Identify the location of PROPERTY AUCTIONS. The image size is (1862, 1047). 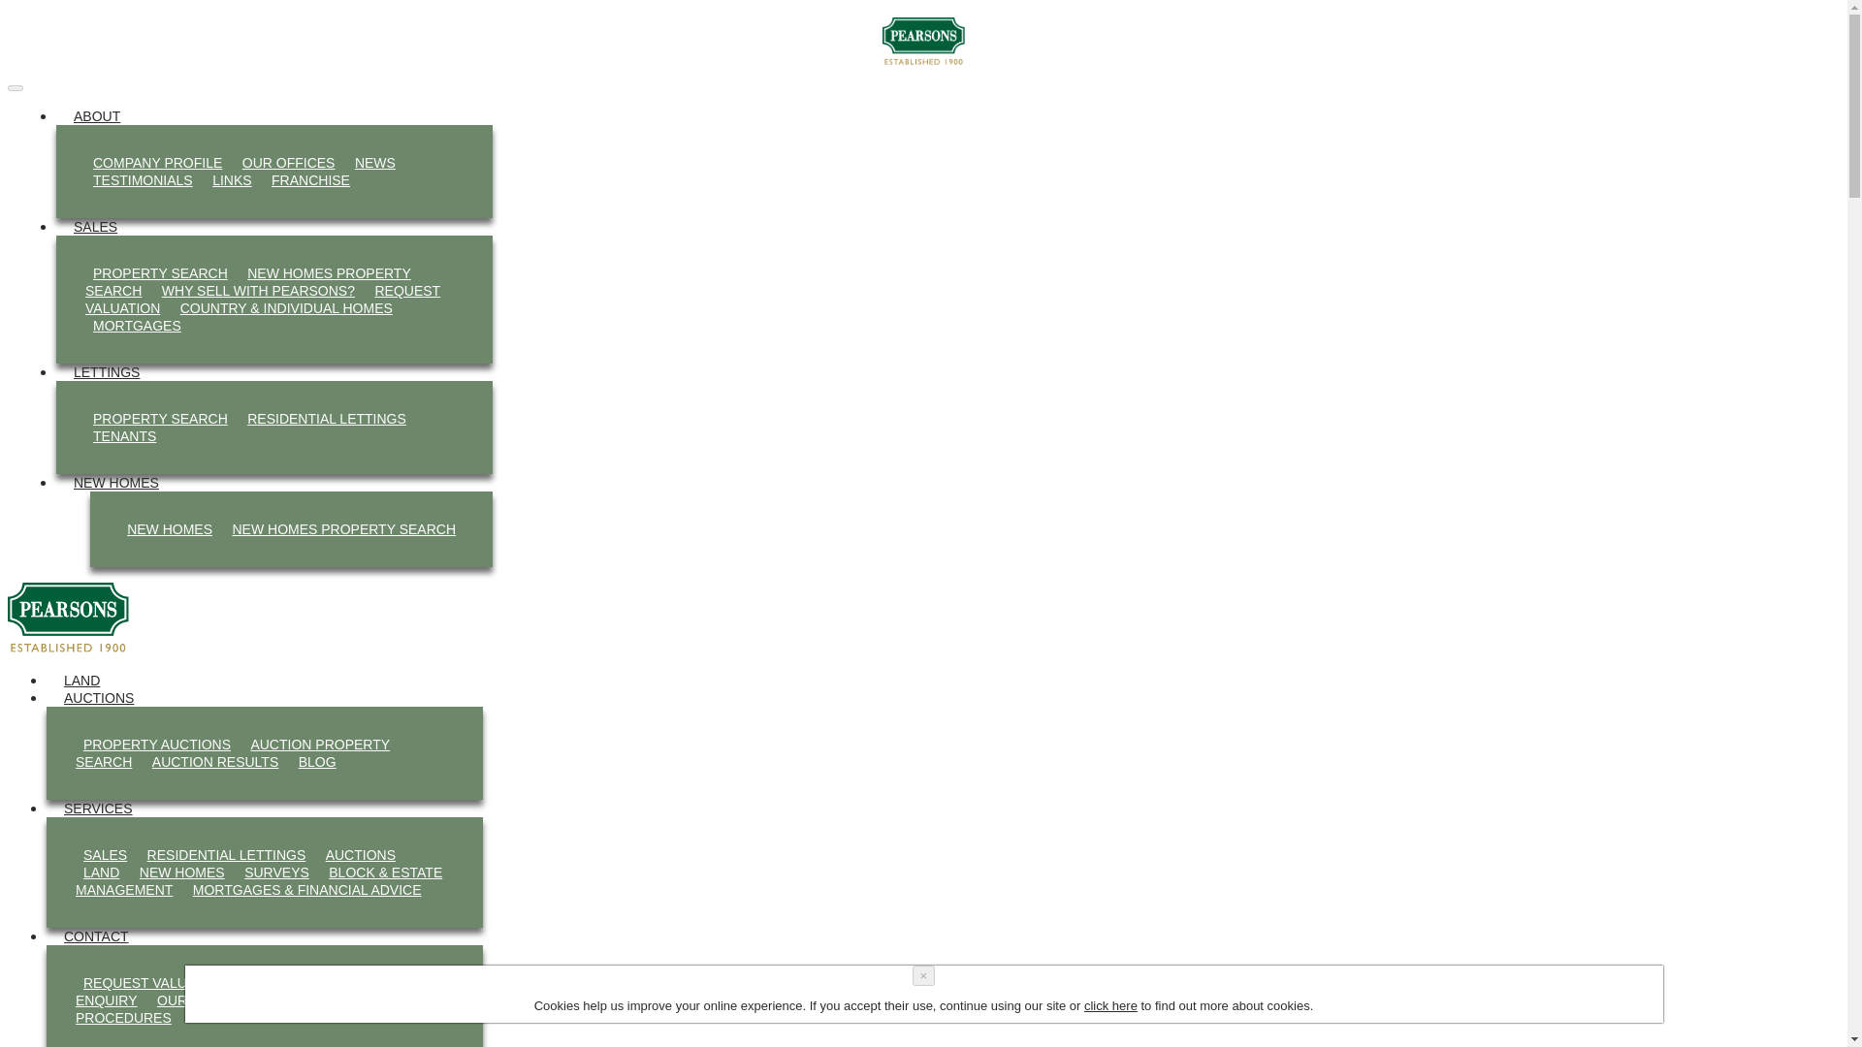
(157, 744).